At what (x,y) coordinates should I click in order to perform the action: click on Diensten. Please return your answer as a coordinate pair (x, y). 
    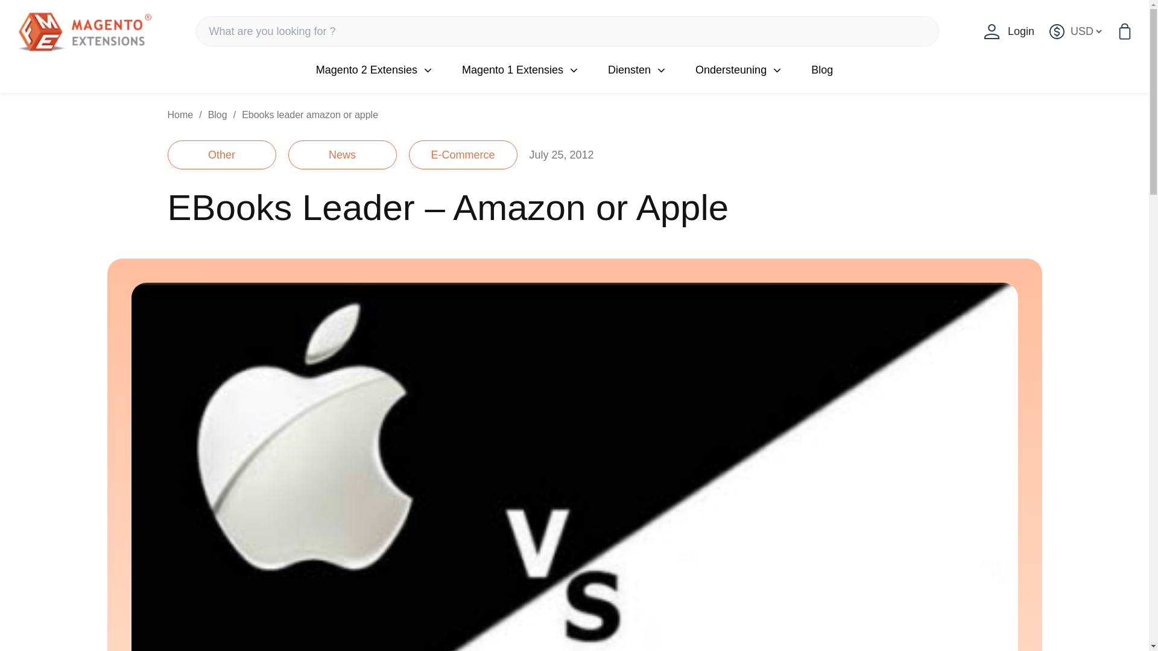
    Looking at the image, I should click on (630, 69).